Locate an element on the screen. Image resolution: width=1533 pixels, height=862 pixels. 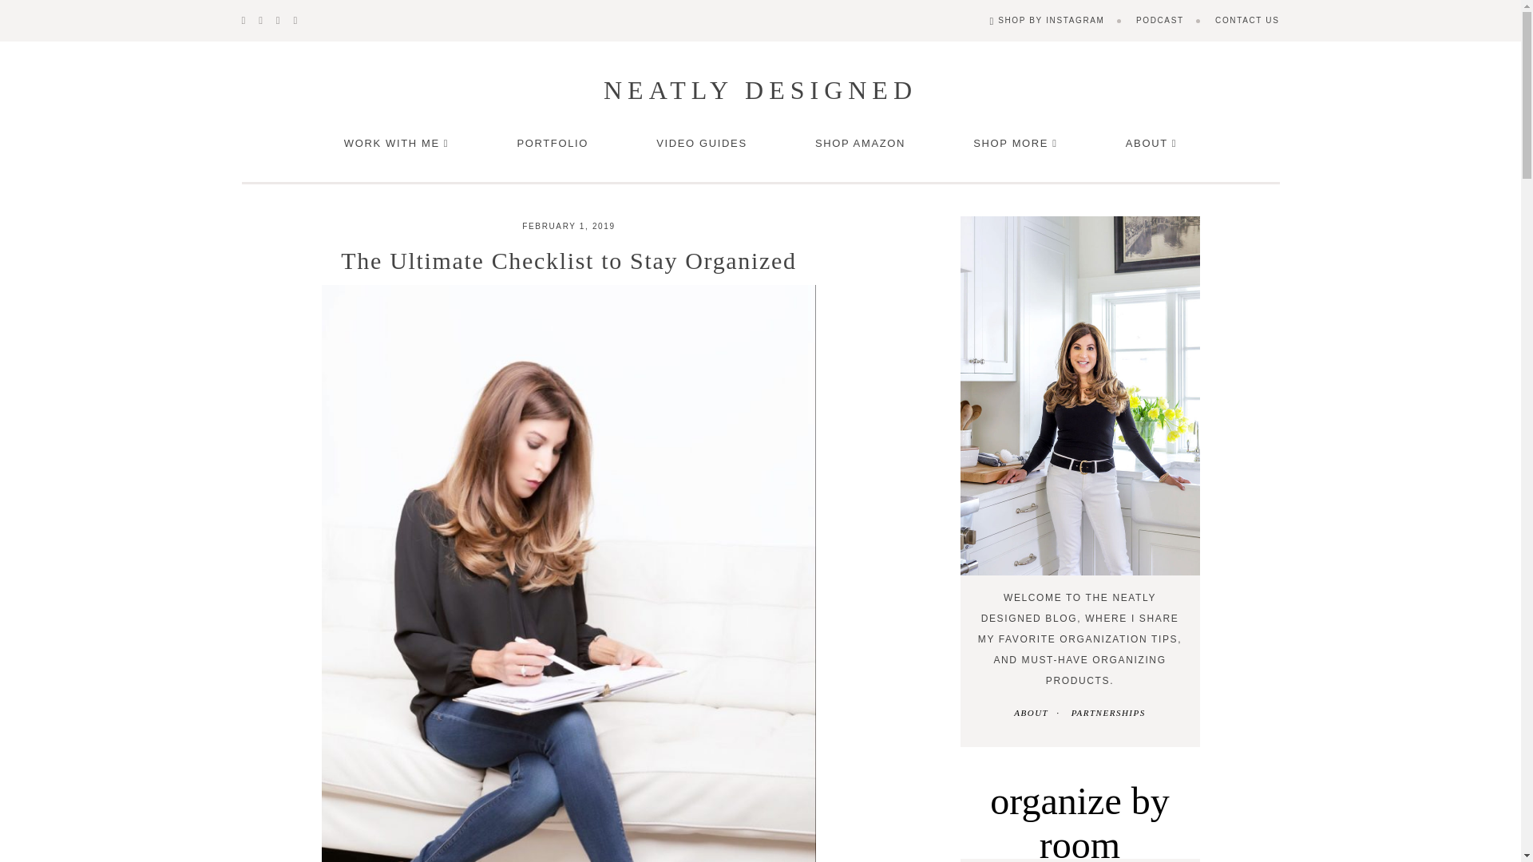
SHOP BY INSTAGRAM is located at coordinates (1046, 21).